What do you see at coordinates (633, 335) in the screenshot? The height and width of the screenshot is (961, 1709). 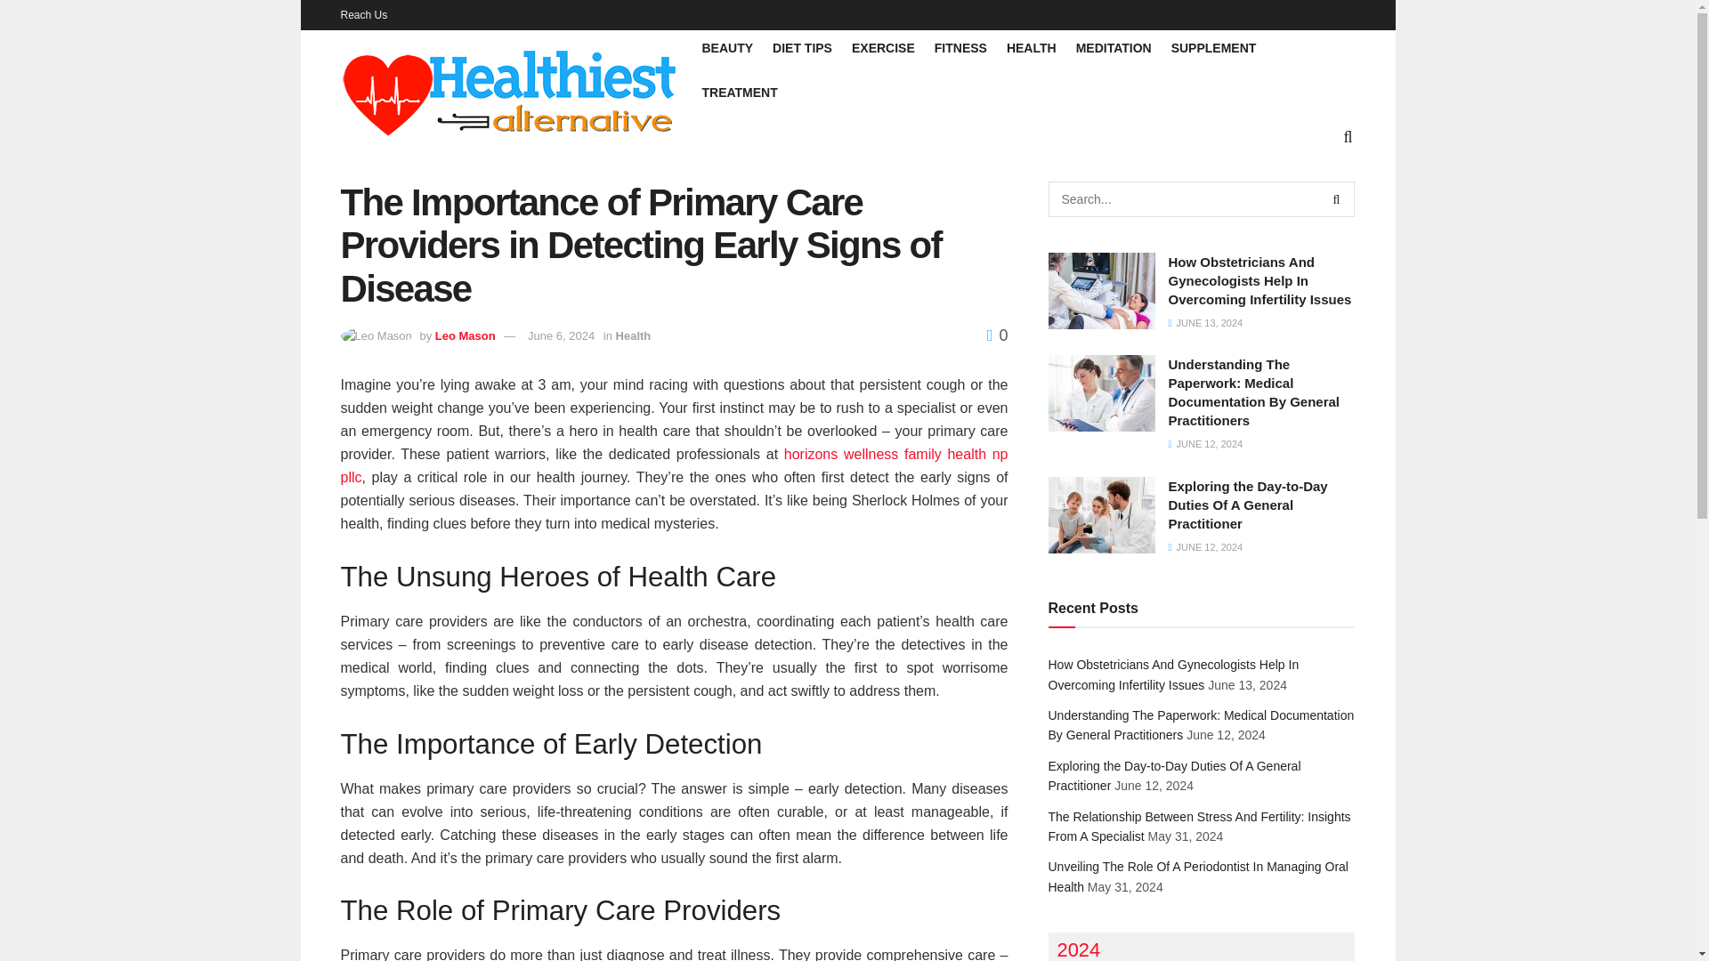 I see `Health` at bounding box center [633, 335].